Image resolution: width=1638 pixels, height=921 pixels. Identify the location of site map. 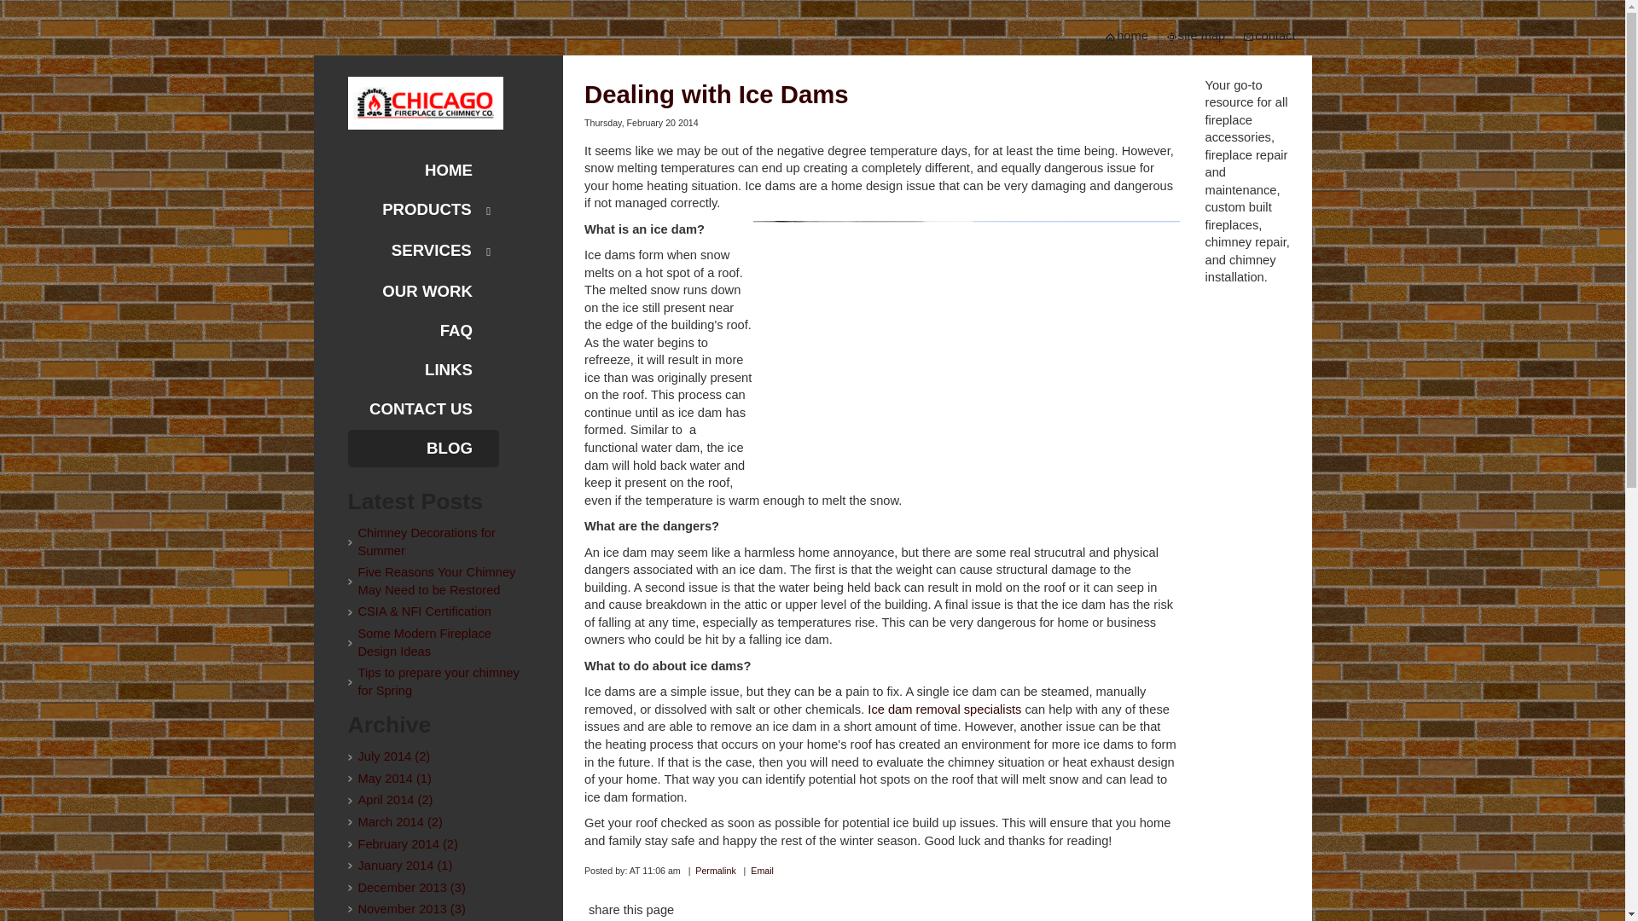
(1202, 36).